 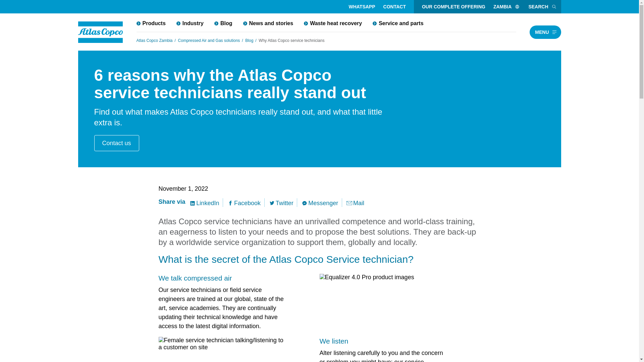 What do you see at coordinates (542, 7) in the screenshot?
I see `SEARCH` at bounding box center [542, 7].